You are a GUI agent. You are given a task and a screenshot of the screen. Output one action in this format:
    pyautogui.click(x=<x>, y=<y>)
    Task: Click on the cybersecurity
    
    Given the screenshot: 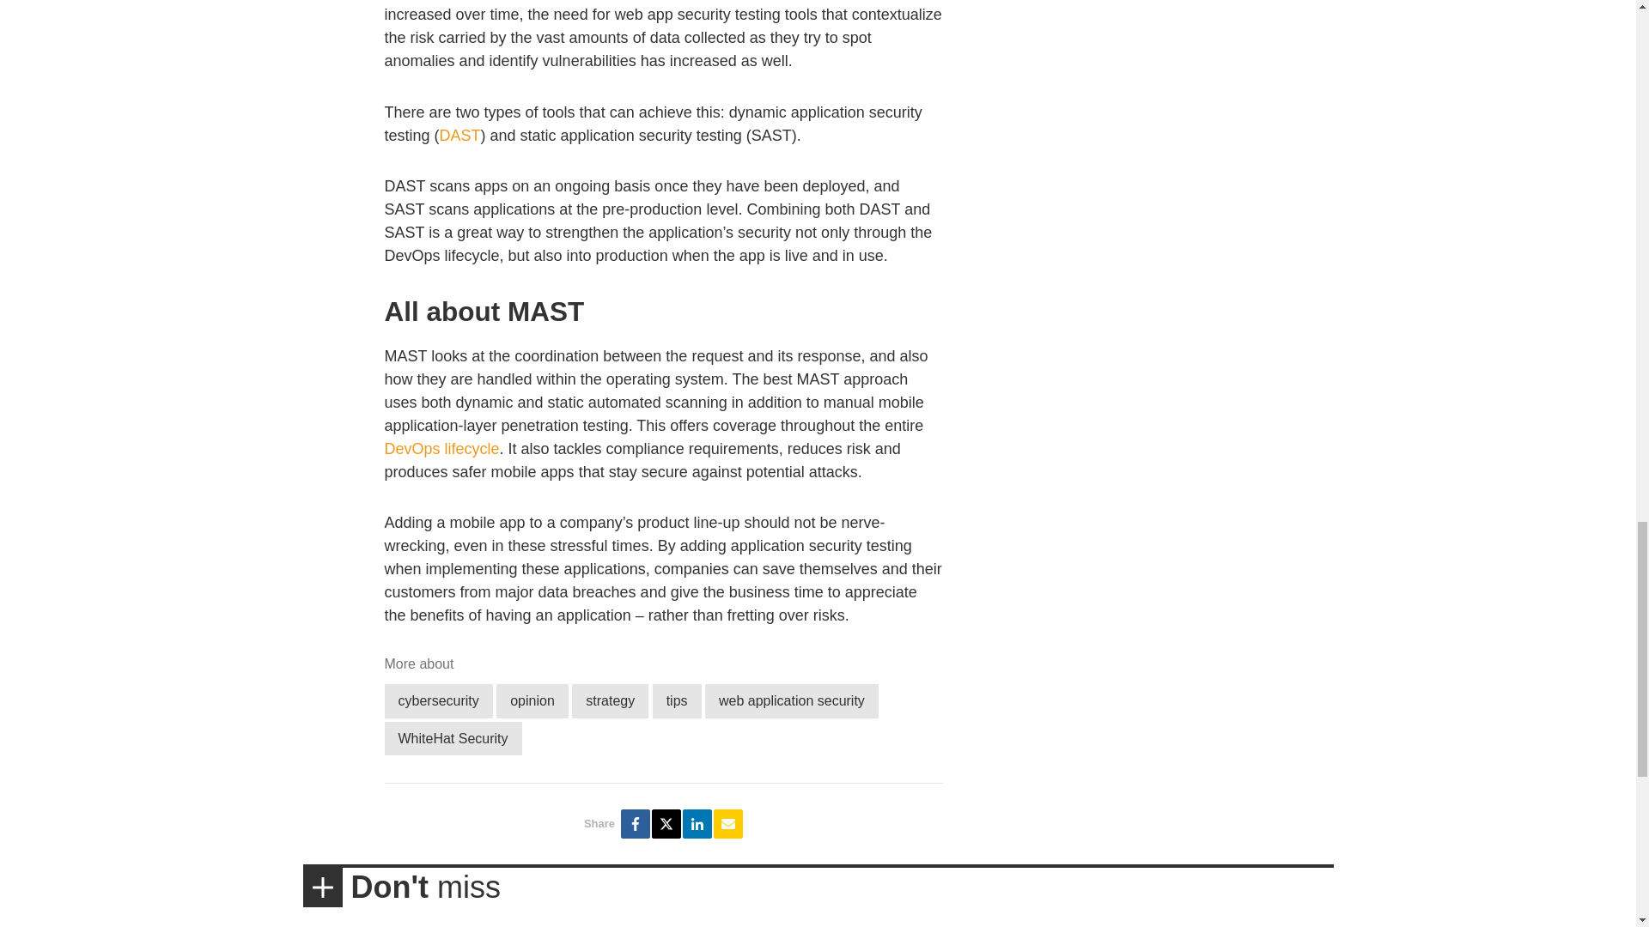 What is the action you would take?
    pyautogui.click(x=438, y=700)
    